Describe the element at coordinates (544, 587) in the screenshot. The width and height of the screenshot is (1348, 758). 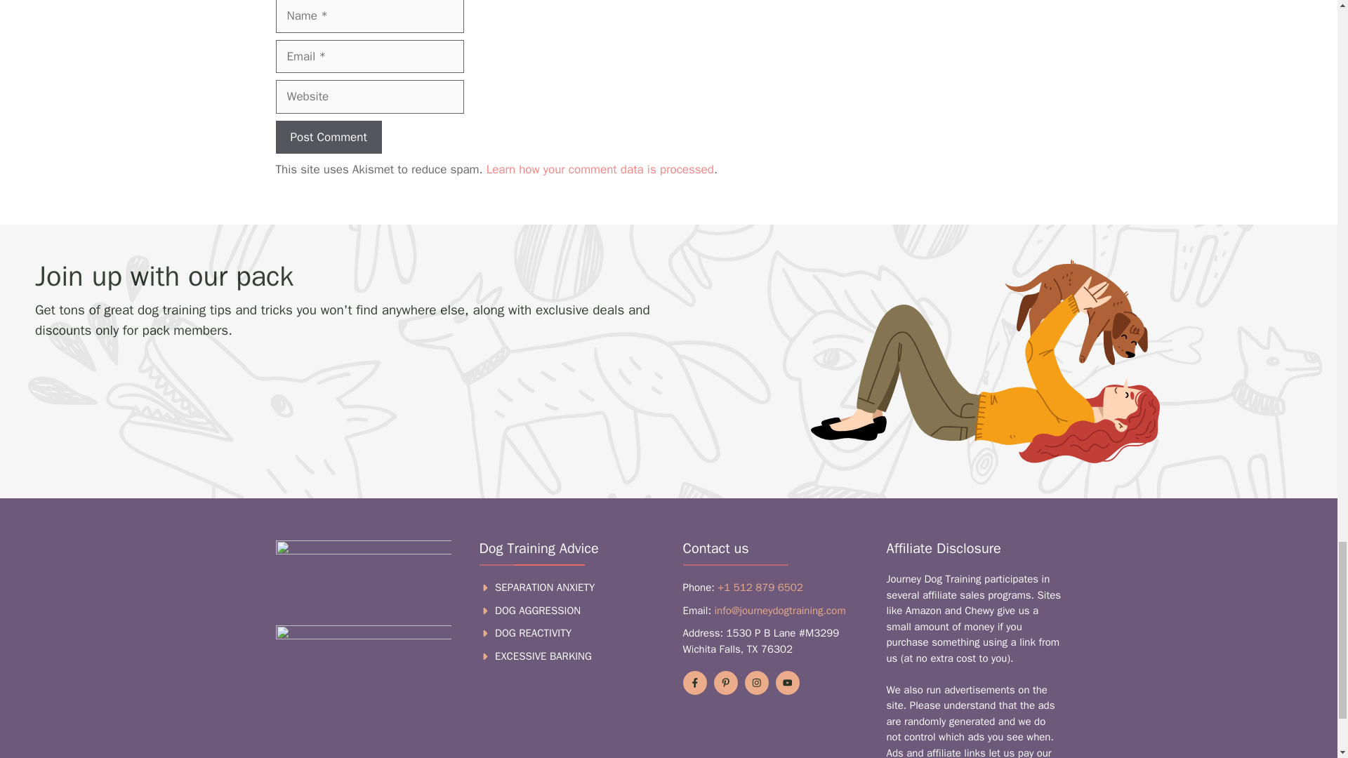
I see `SEPARATION ANXIETY` at that location.